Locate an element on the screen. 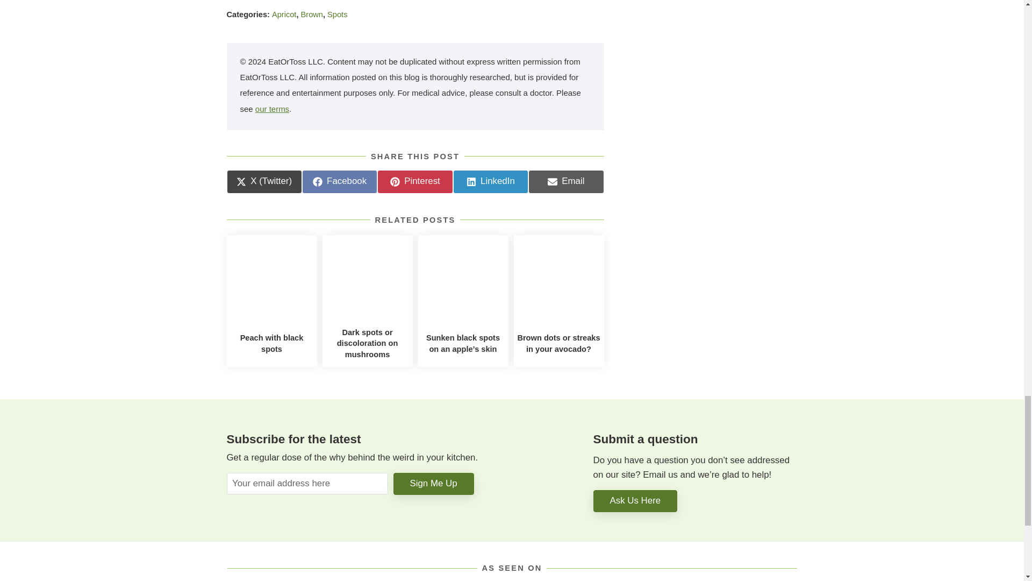 This screenshot has width=1032, height=581. Dark spots or discoloration on mushrooms is located at coordinates (284, 14).